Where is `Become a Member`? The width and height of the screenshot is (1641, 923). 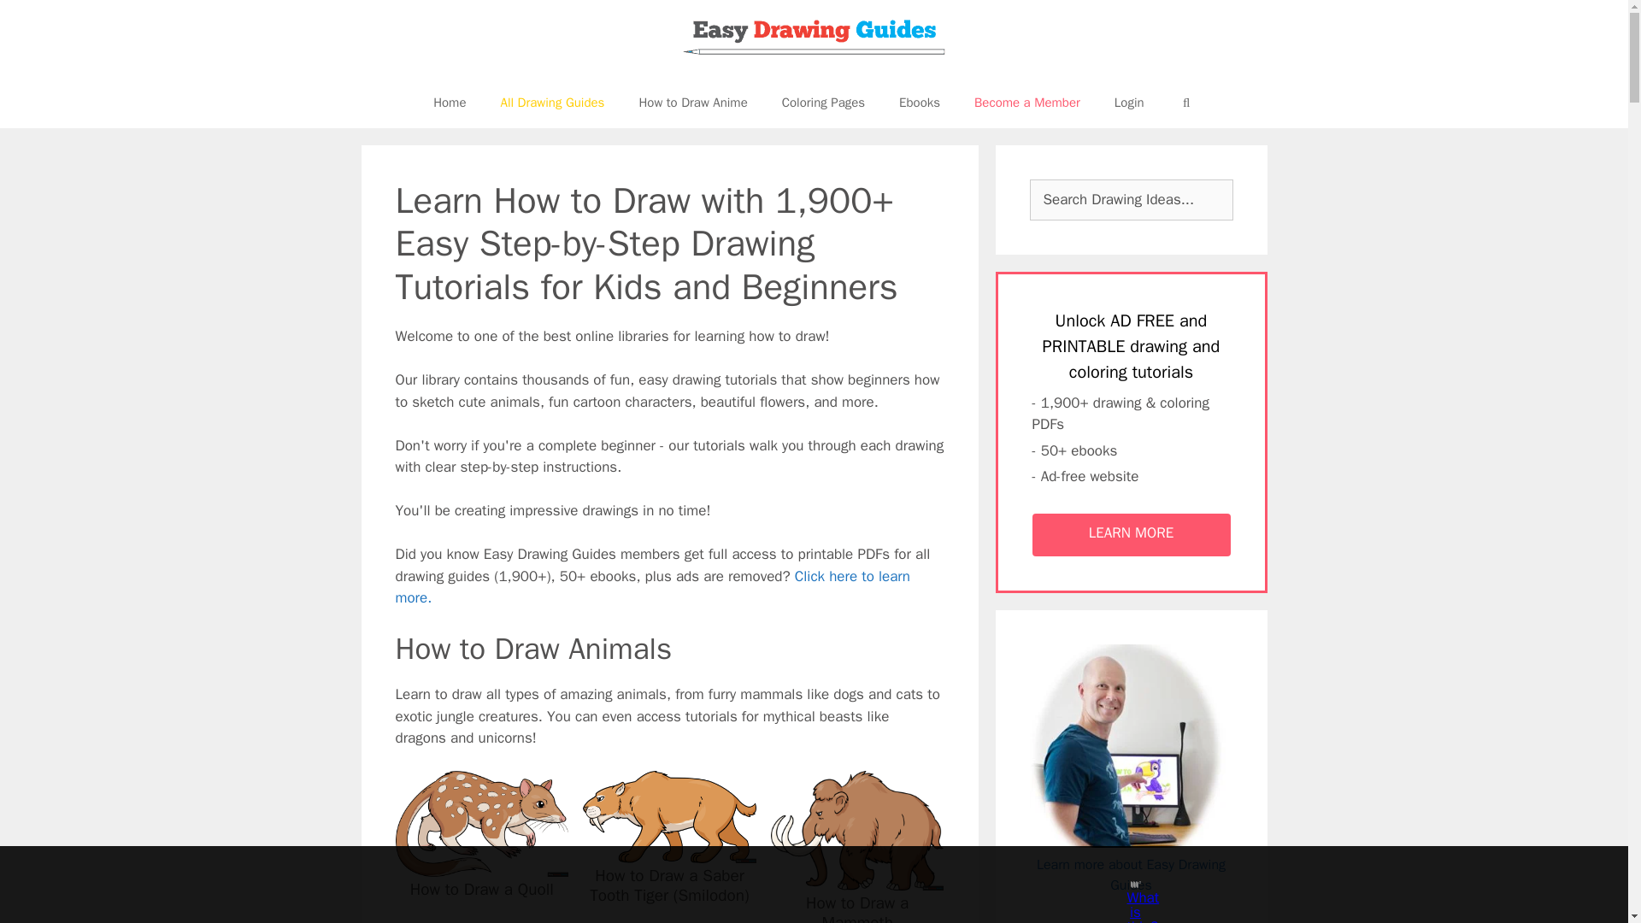
Become a Member is located at coordinates (1027, 103).